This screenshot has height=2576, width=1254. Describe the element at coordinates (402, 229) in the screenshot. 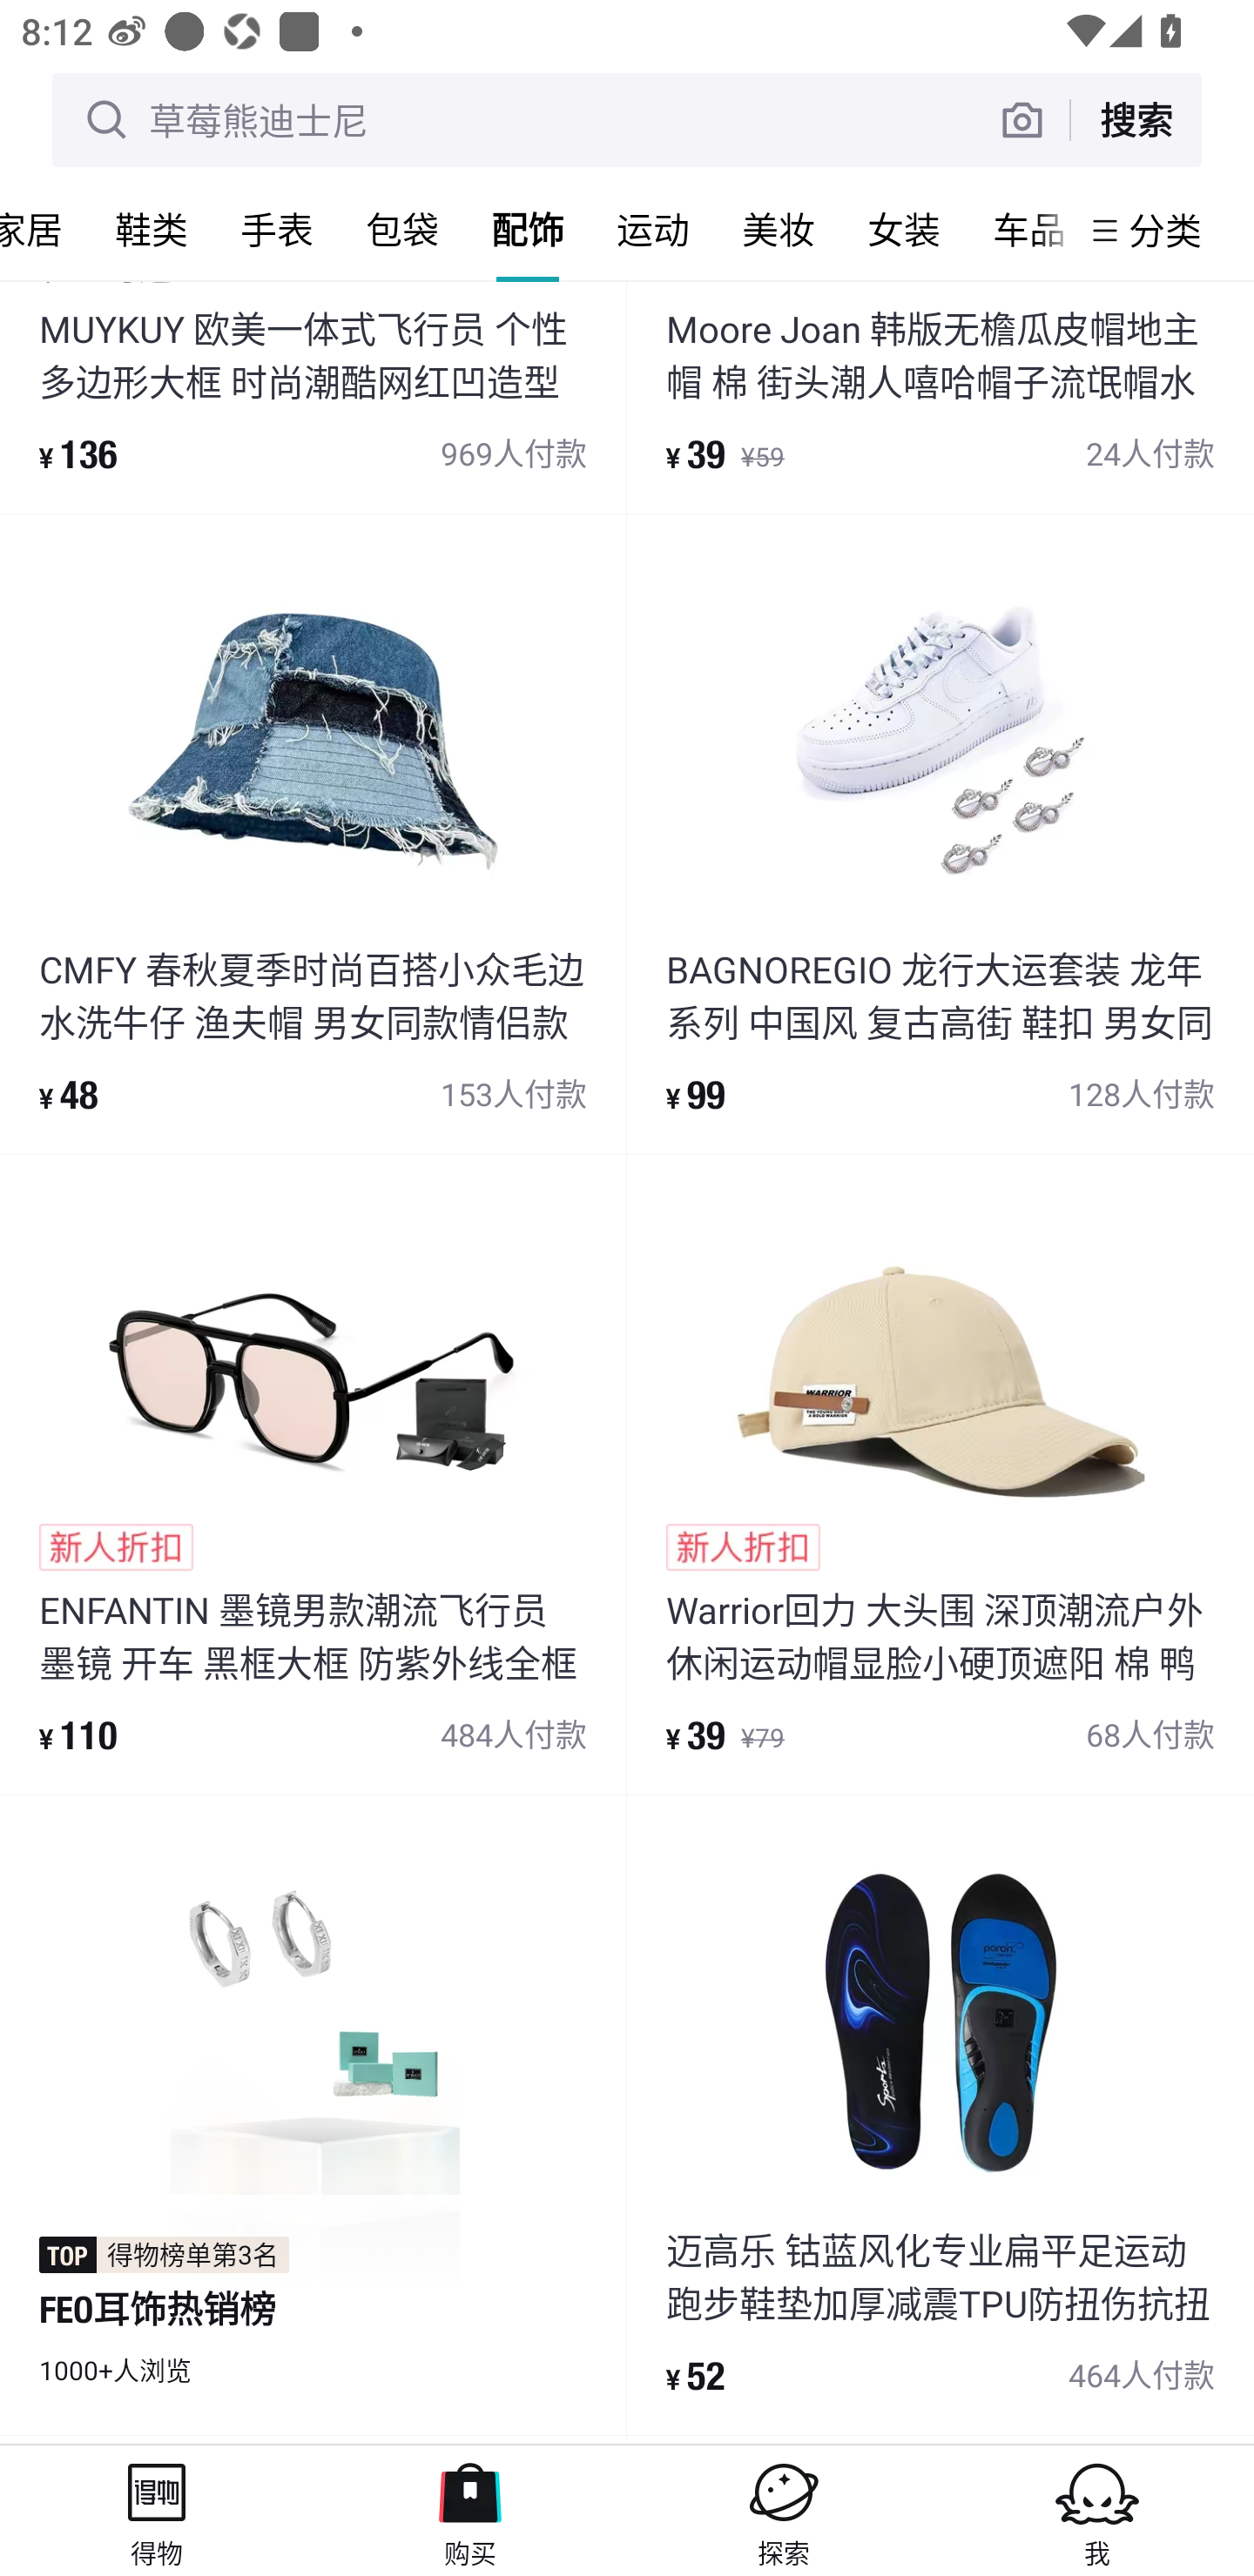

I see `包袋` at that location.